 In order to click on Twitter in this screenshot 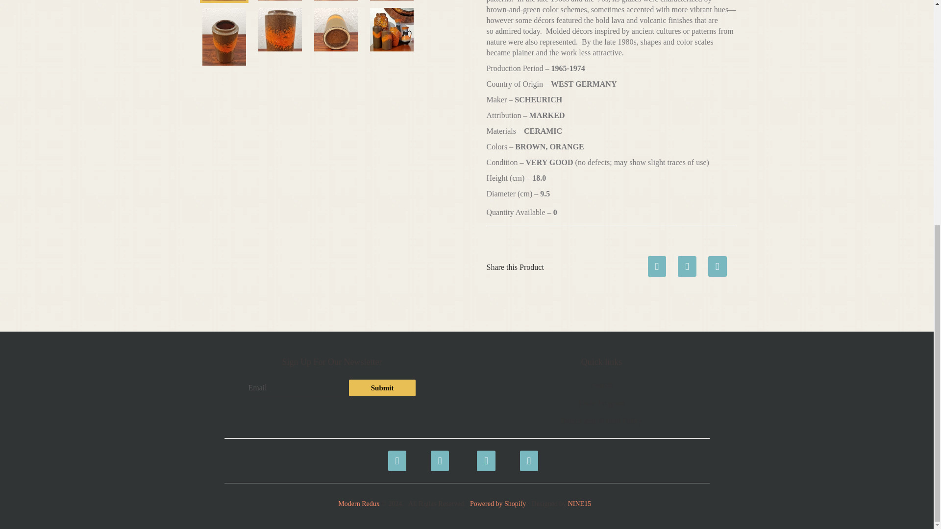, I will do `click(438, 456)`.